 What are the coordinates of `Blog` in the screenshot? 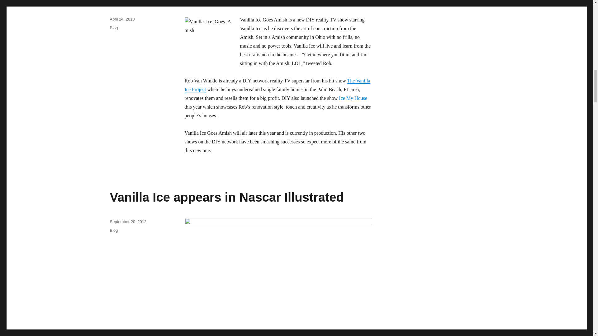 It's located at (113, 230).